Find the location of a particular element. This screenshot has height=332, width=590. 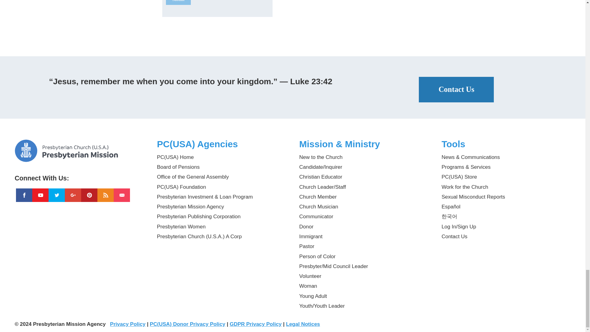

Follow Us on Social Media is located at coordinates (79, 176).